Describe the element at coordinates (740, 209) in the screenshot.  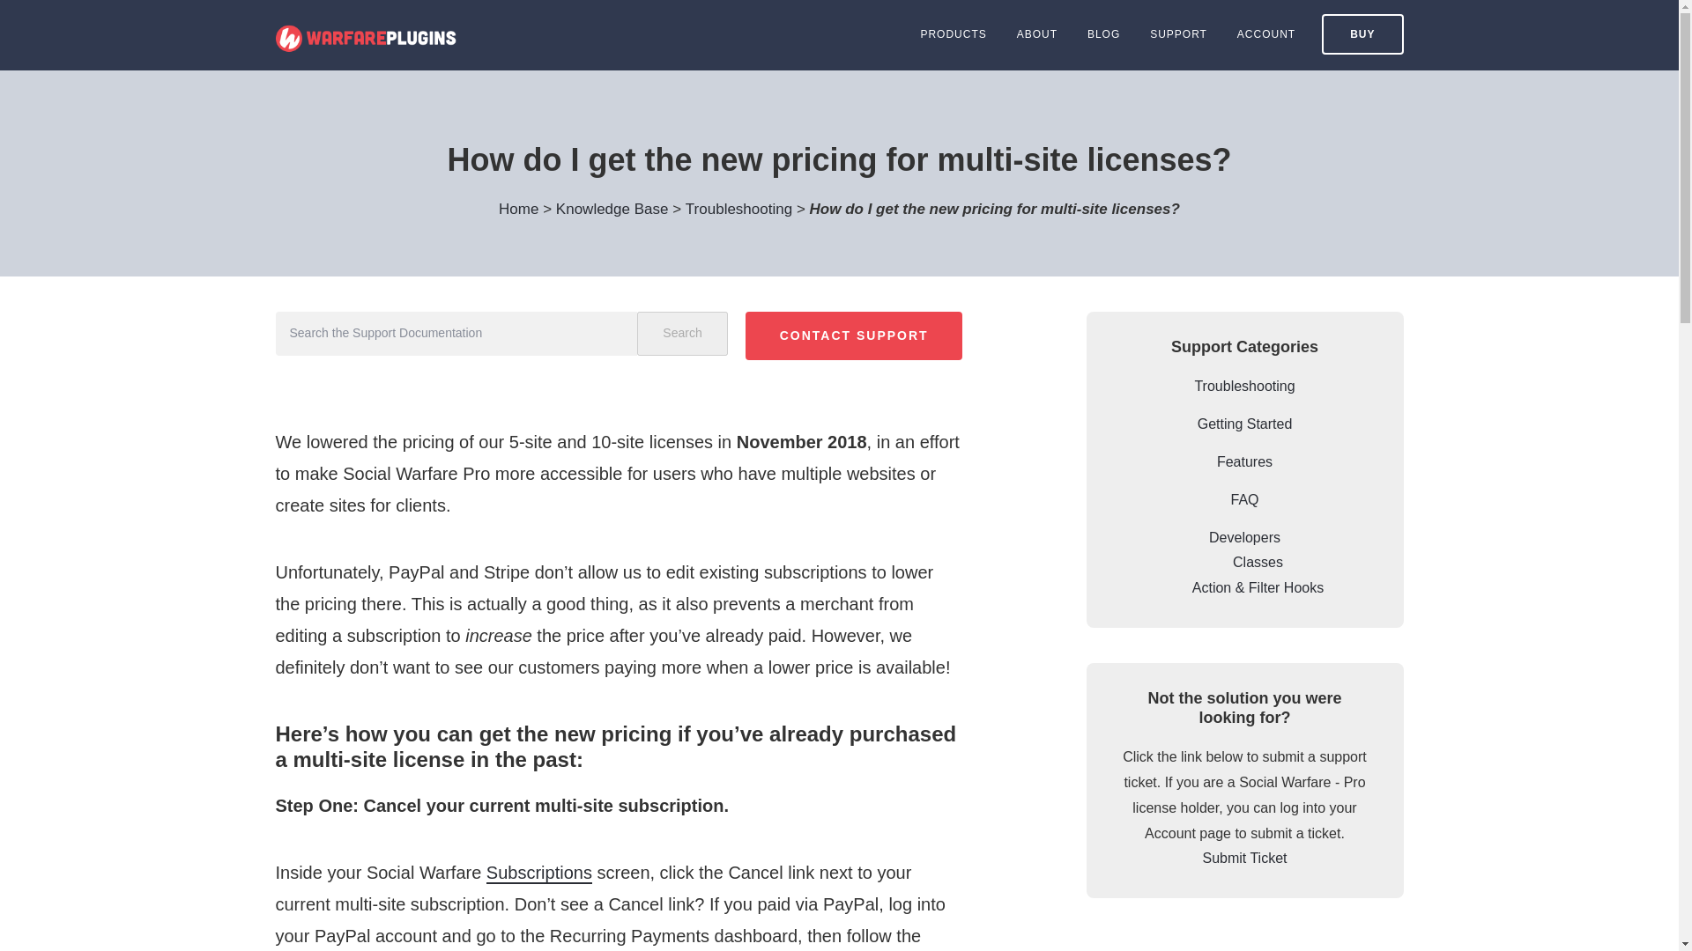
I see `Troubleshooting` at that location.